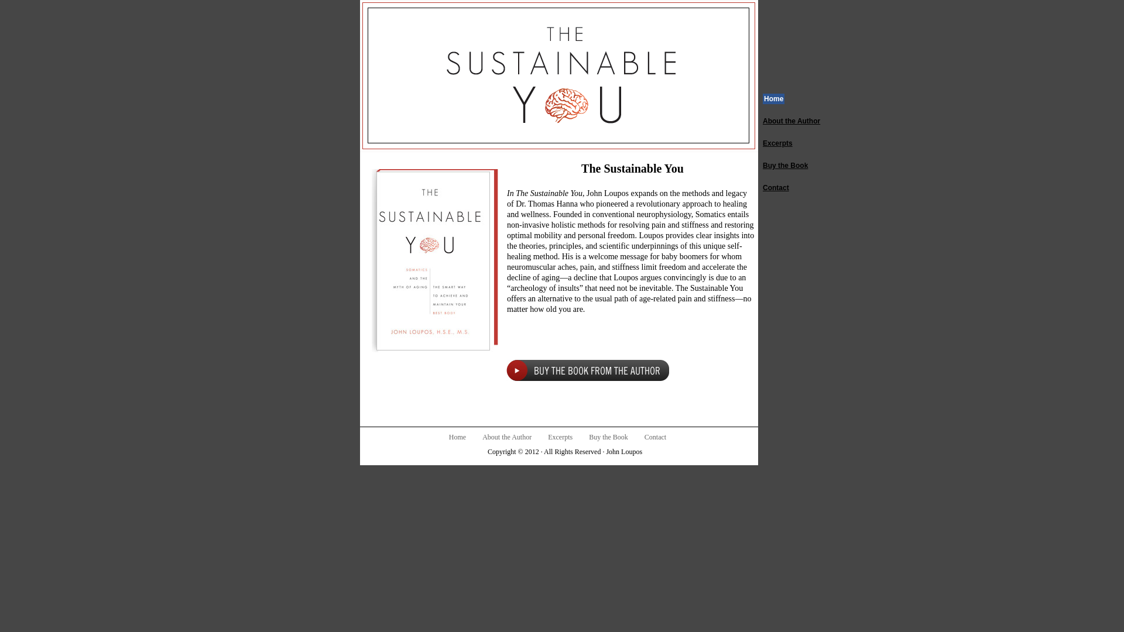 This screenshot has height=632, width=1124. Describe the element at coordinates (655, 437) in the screenshot. I see `Contact` at that location.